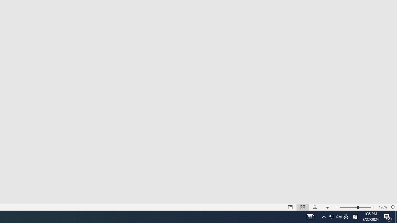  I want to click on Zoom In, so click(373, 207).